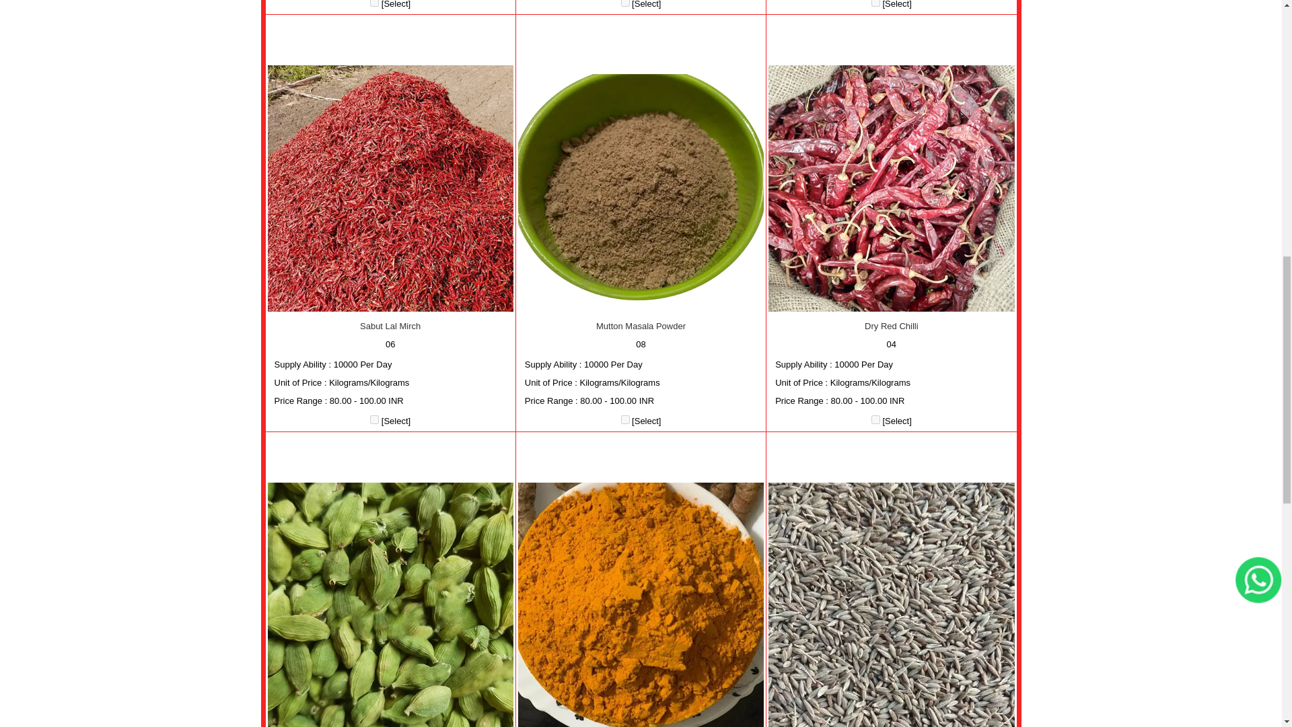  What do you see at coordinates (390, 604) in the screenshot?
I see `Green Cardamom` at bounding box center [390, 604].